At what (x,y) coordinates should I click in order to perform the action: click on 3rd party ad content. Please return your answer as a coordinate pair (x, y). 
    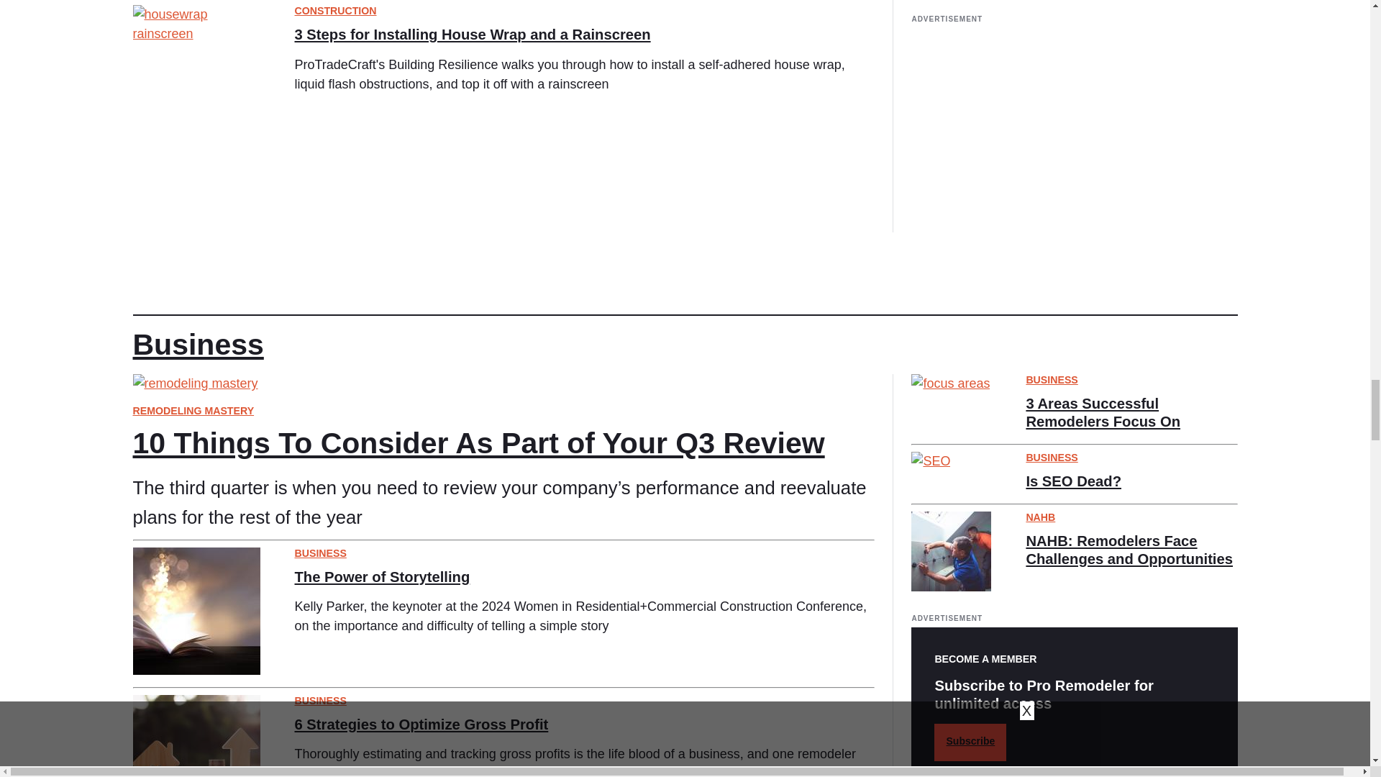
    Looking at the image, I should click on (1075, 128).